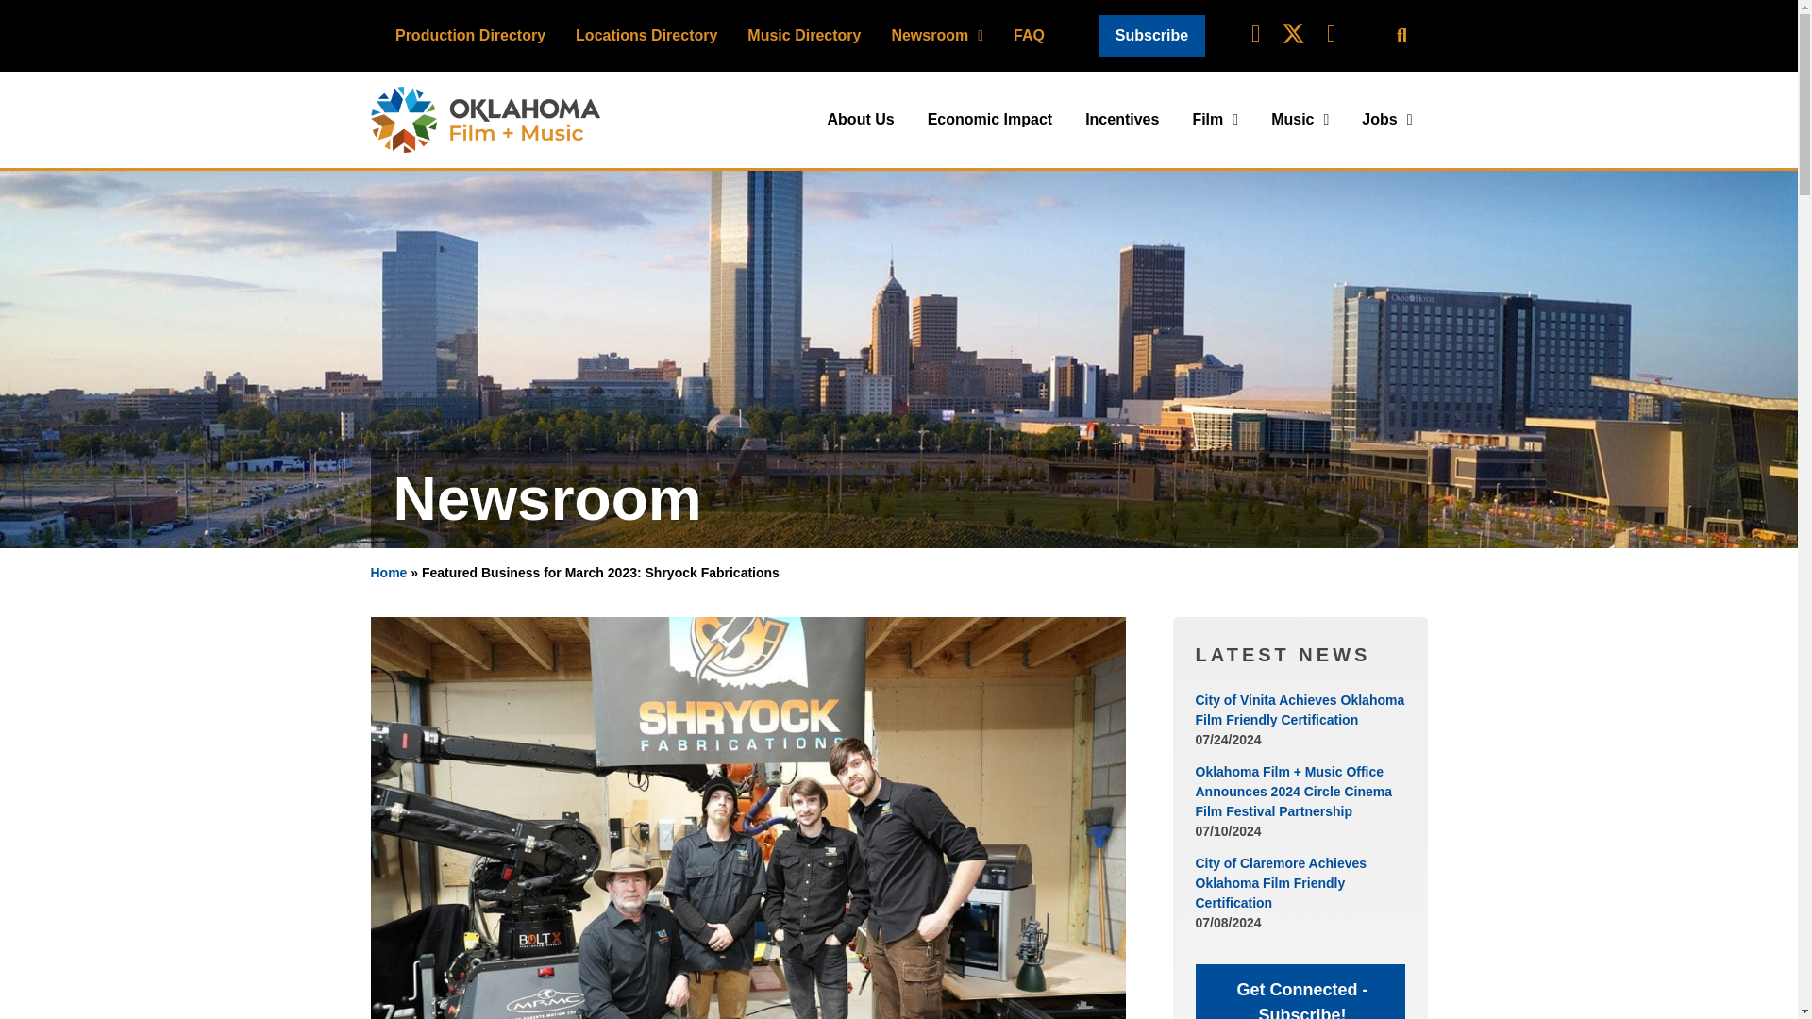 The height and width of the screenshot is (1019, 1812). Describe the element at coordinates (470, 35) in the screenshot. I see `Production Directory` at that location.